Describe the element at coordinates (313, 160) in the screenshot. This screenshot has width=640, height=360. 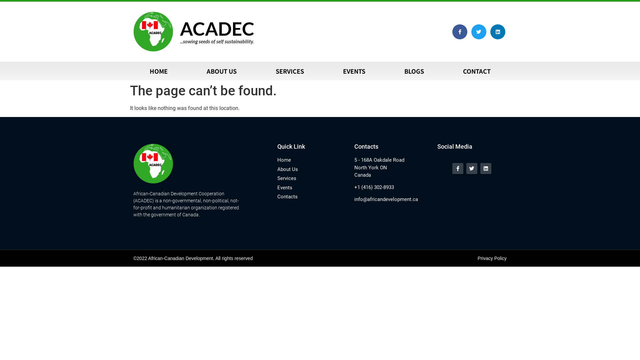
I see `Home` at that location.